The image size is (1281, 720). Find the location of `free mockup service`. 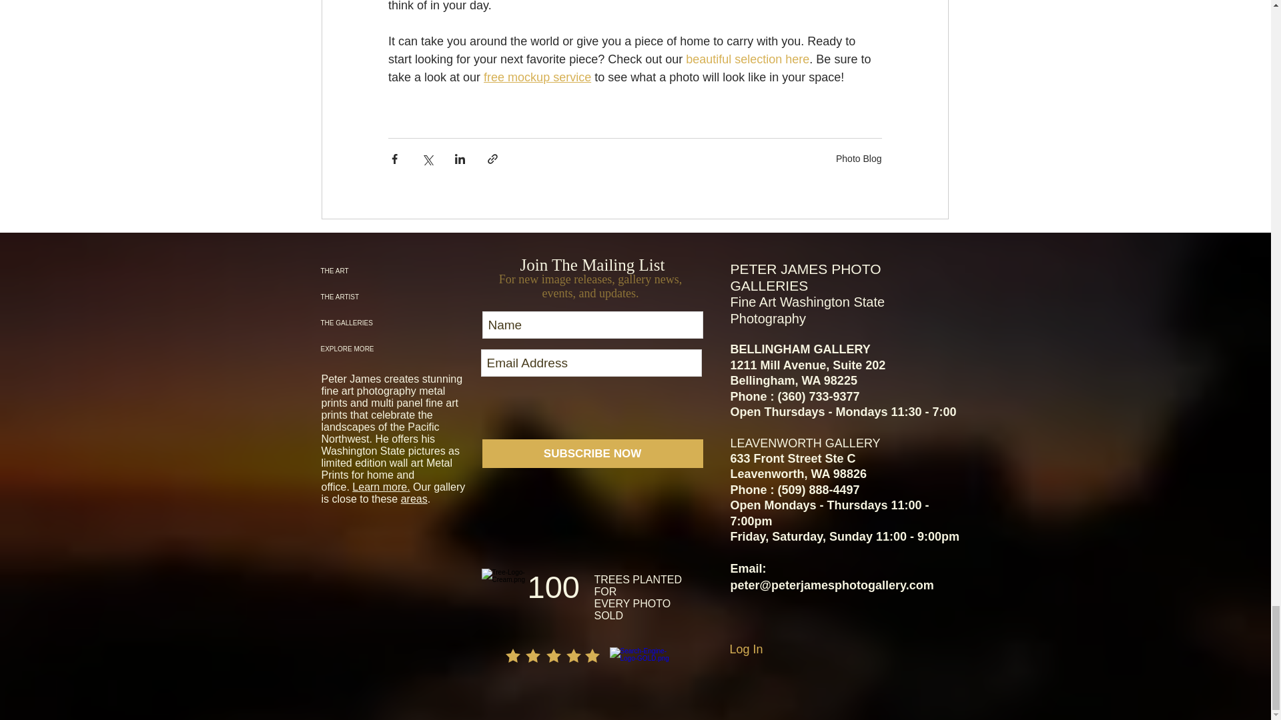

free mockup service is located at coordinates (537, 77).